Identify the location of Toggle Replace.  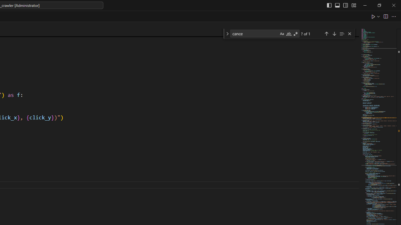
(227, 34).